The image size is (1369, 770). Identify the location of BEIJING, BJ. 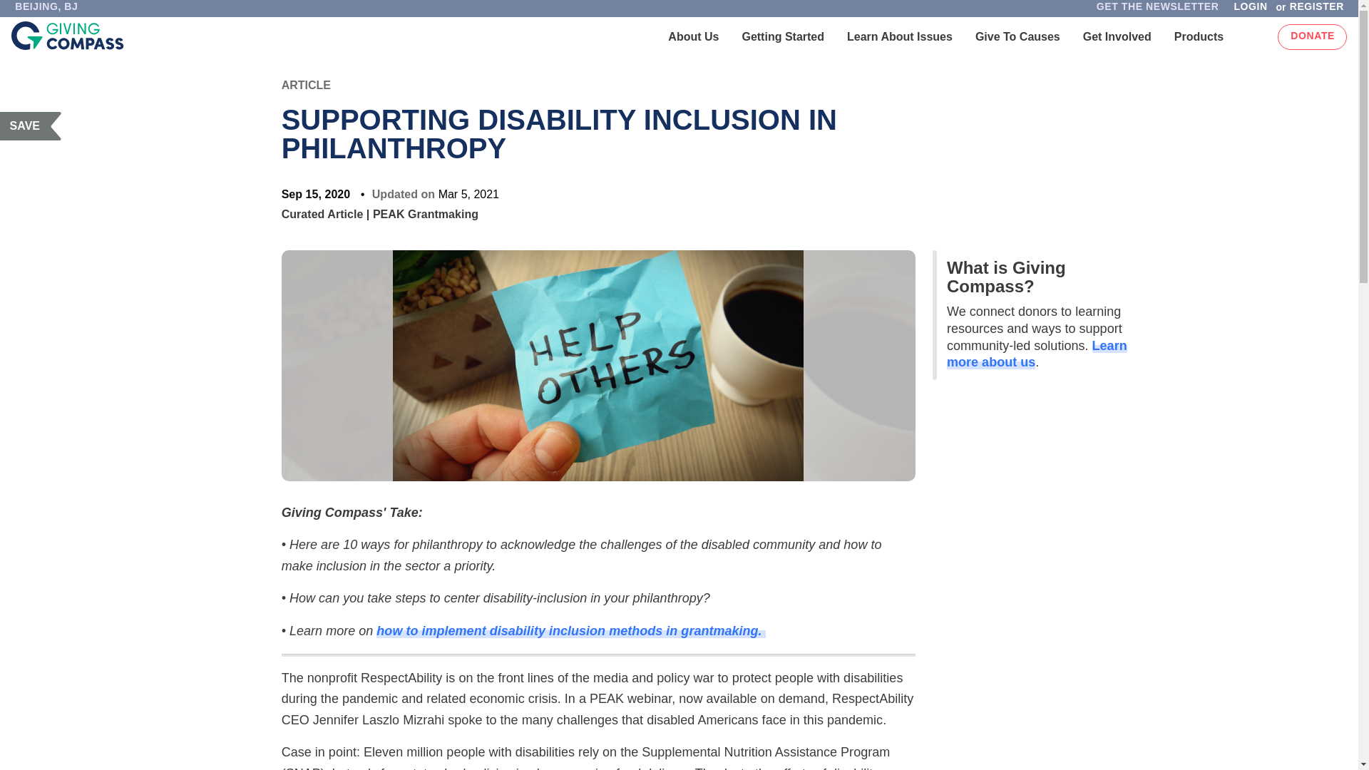
(46, 10).